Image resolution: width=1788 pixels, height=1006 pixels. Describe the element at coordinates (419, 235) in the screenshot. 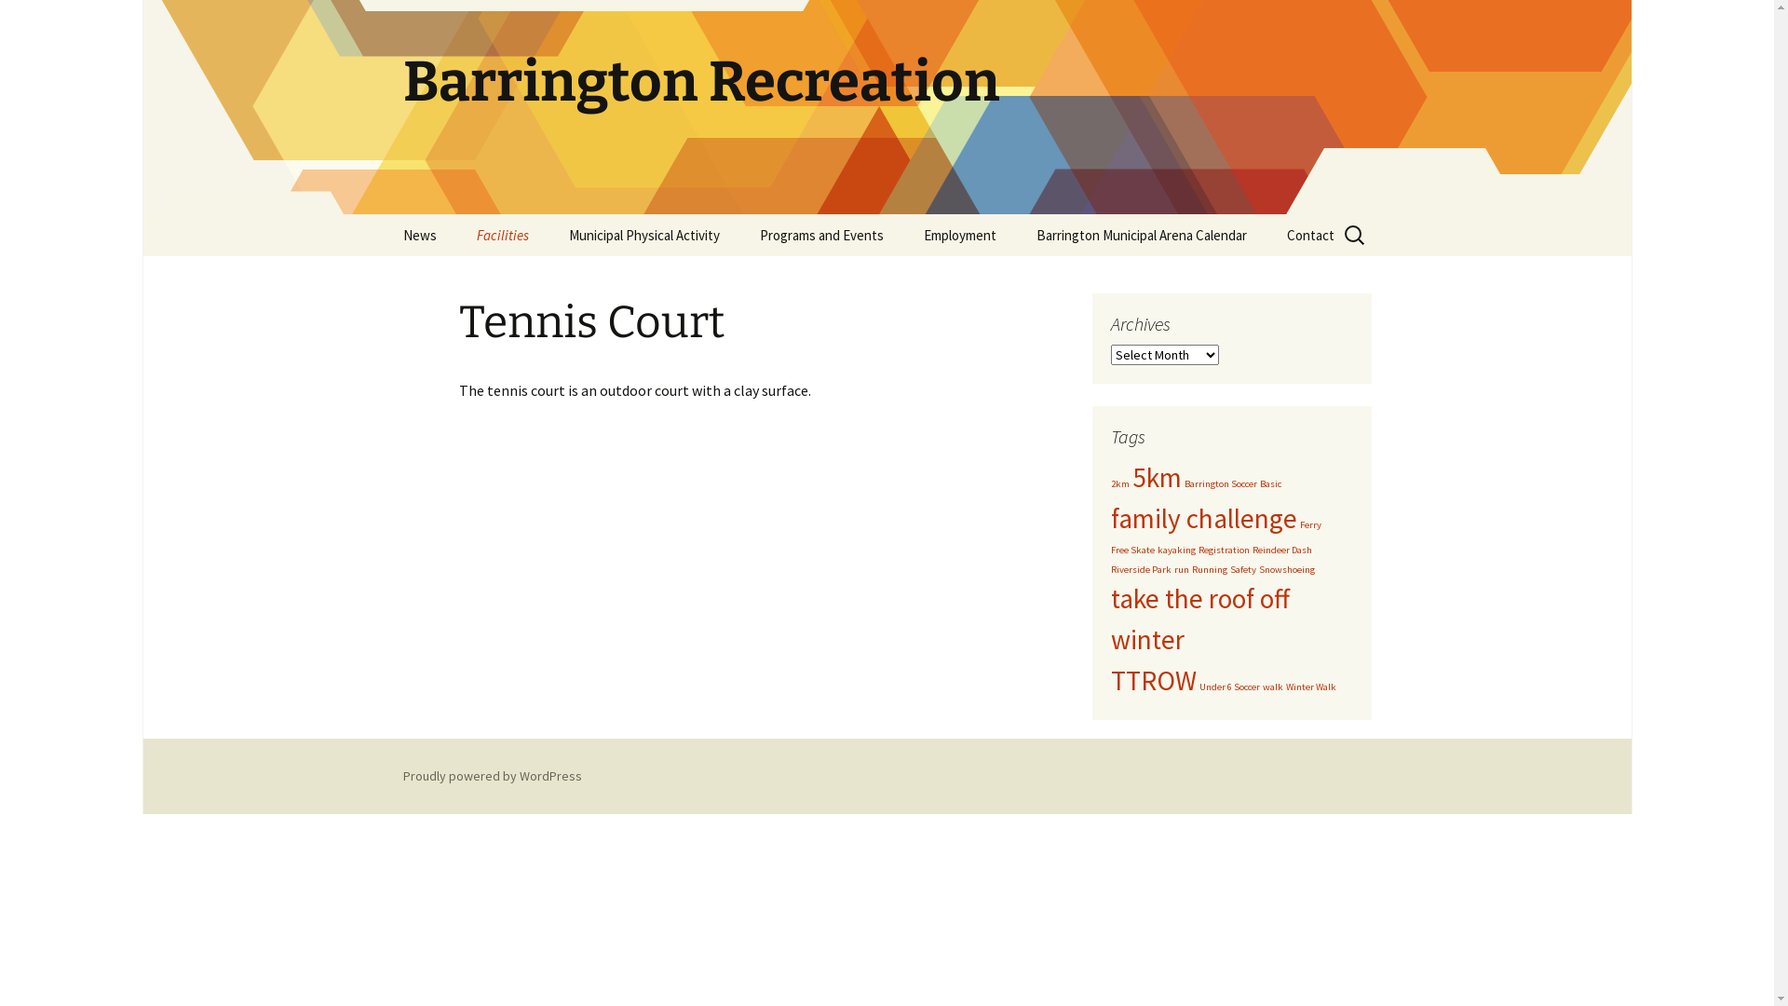

I see `News` at that location.